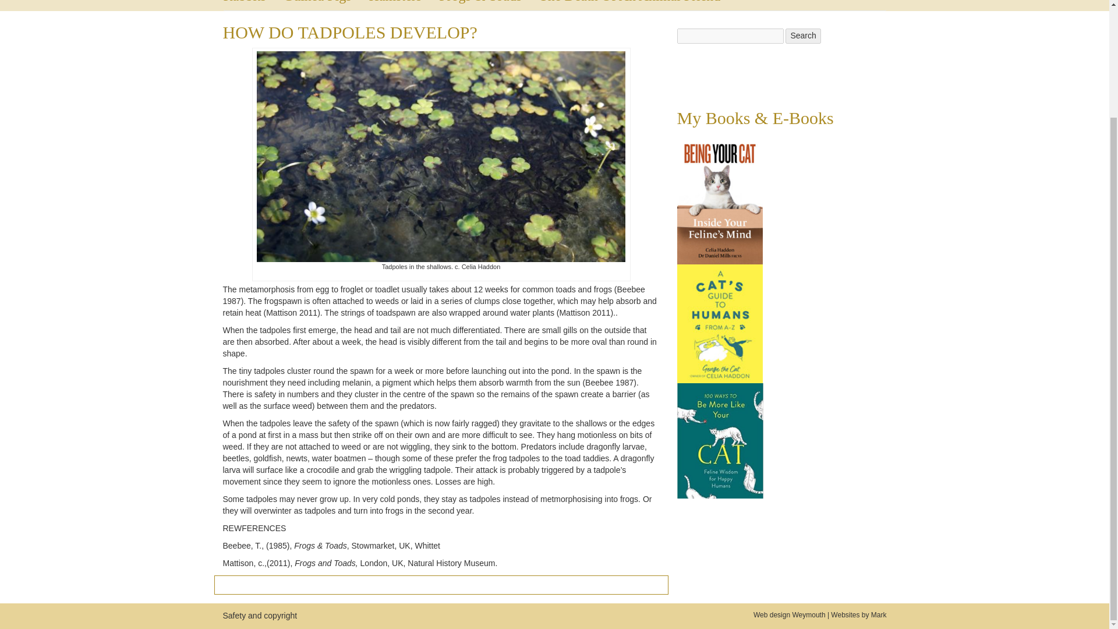  What do you see at coordinates (638, 5) in the screenshot?
I see `The Death Of An Animal Friend` at bounding box center [638, 5].